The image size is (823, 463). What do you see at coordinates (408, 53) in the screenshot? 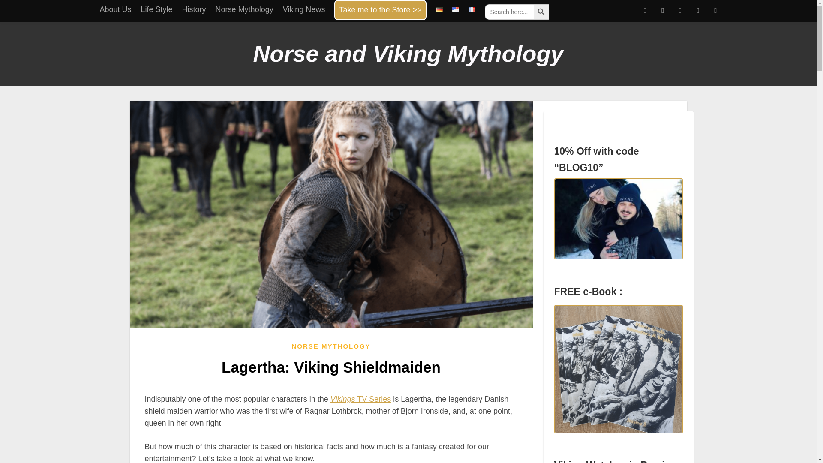
I see `Norse and Viking Mythology` at bounding box center [408, 53].